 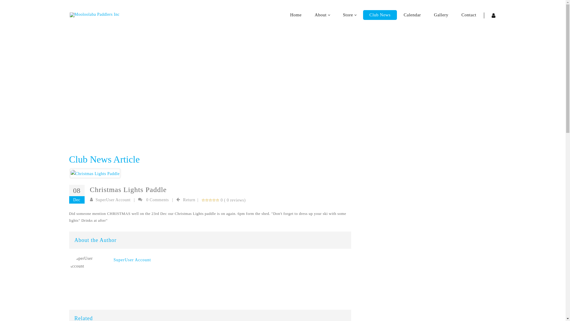 I want to click on Return, so click(x=189, y=200).